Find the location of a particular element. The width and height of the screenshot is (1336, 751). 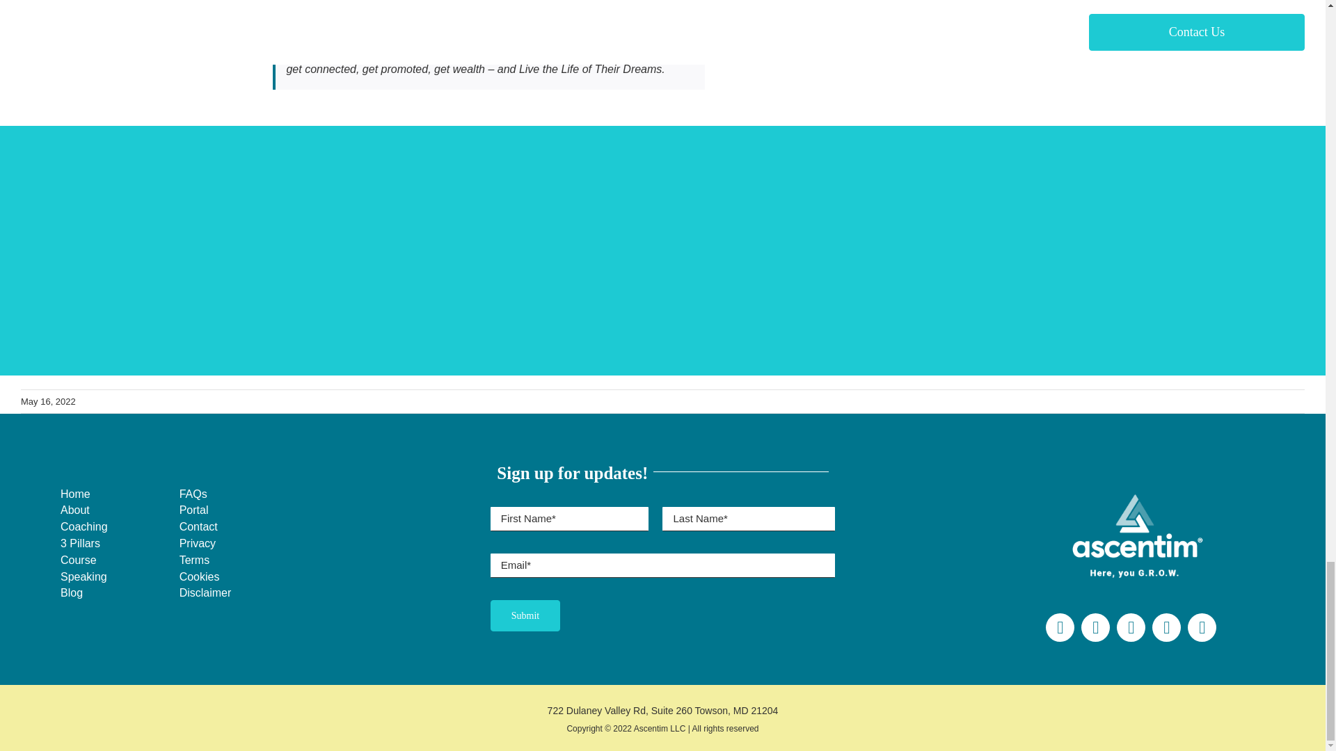

3 Pillars is located at coordinates (83, 544).